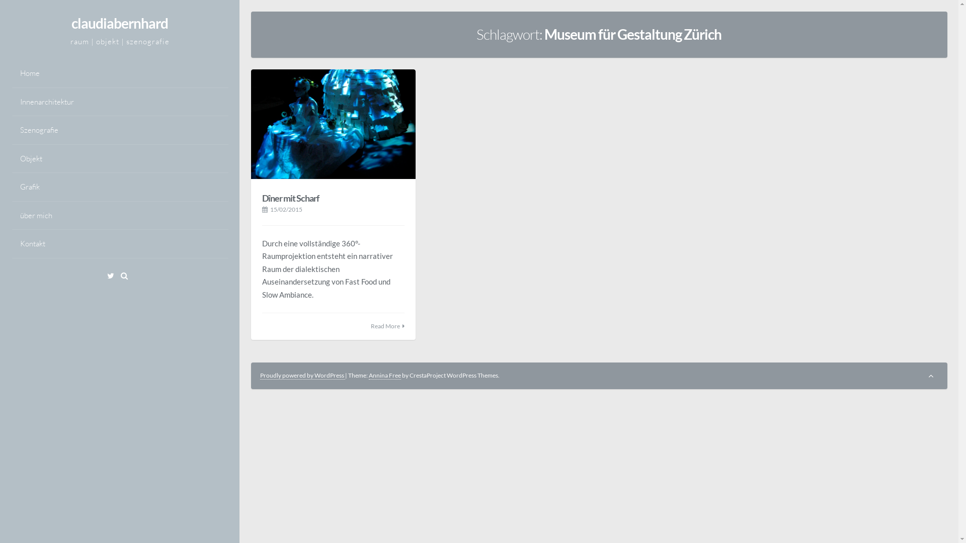  Describe the element at coordinates (113, 276) in the screenshot. I see `Twitter` at that location.